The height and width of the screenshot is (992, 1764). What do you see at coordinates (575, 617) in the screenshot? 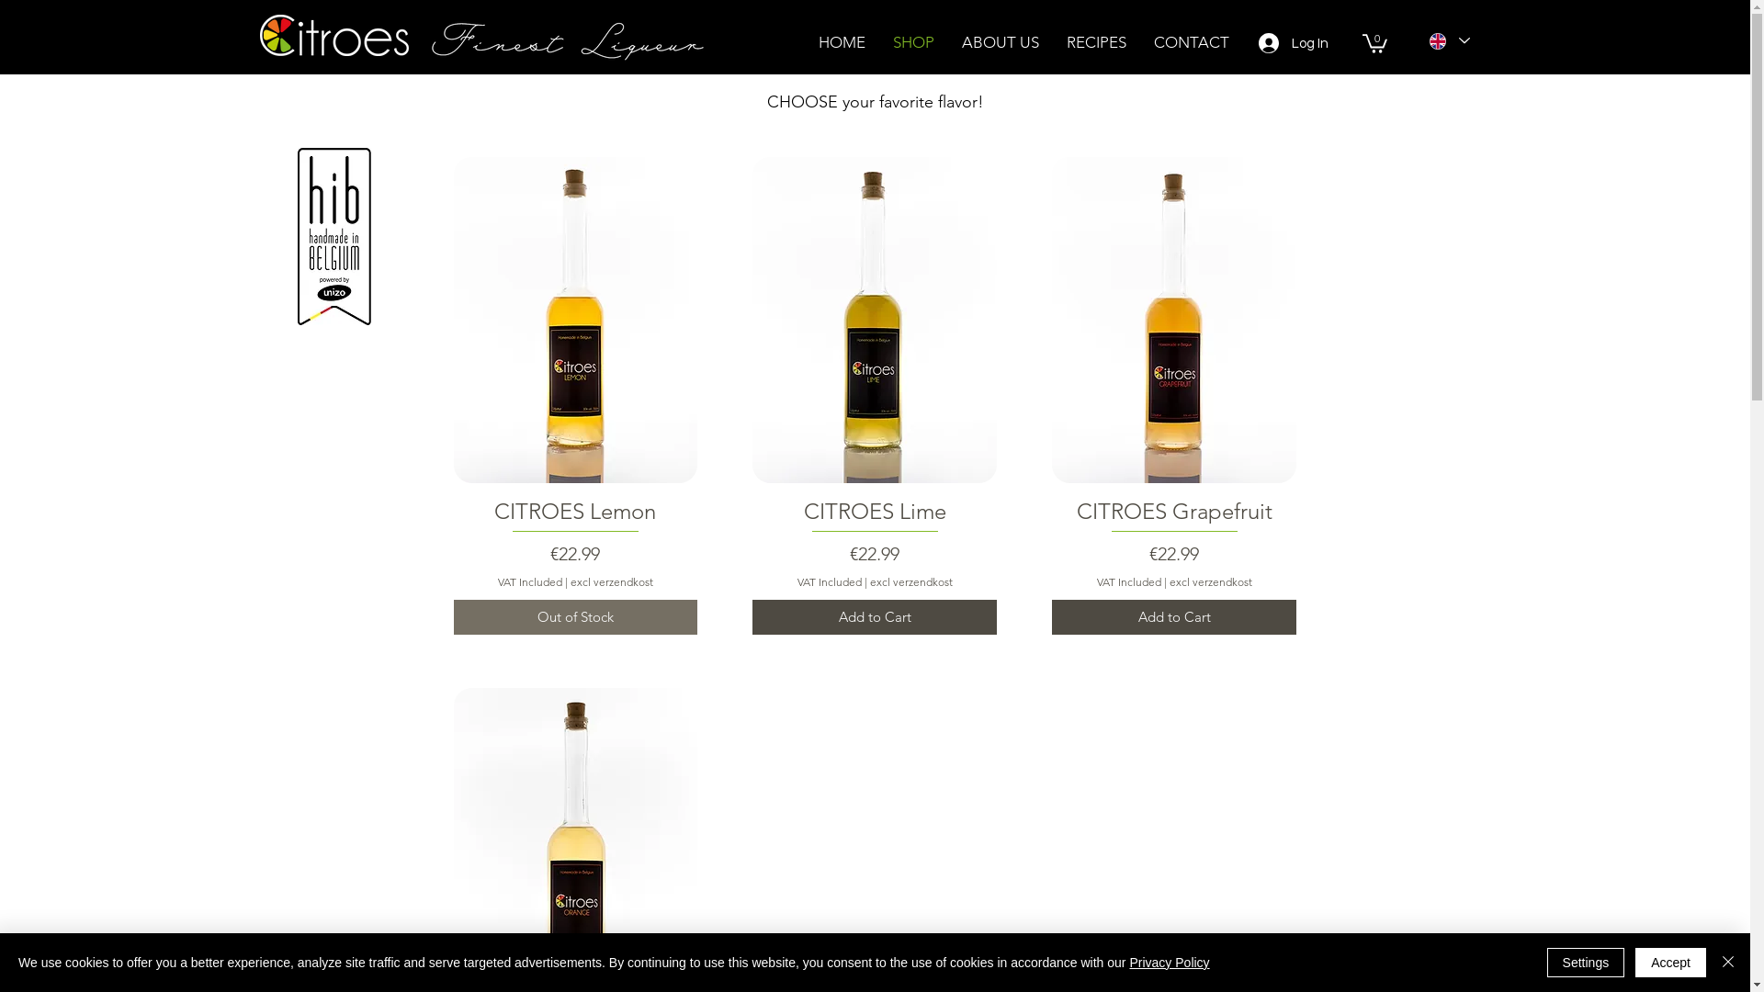
I see `Out of Stock` at bounding box center [575, 617].